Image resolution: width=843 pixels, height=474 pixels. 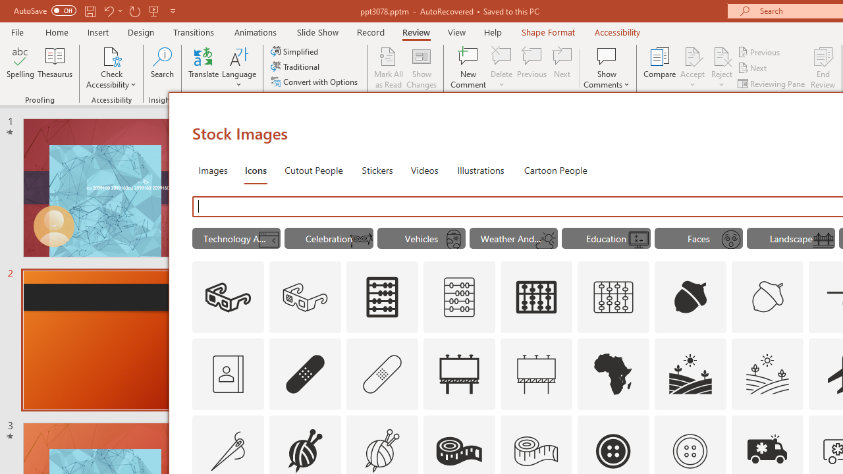 I want to click on AutomationID: Icons_Acorn, so click(x=690, y=298).